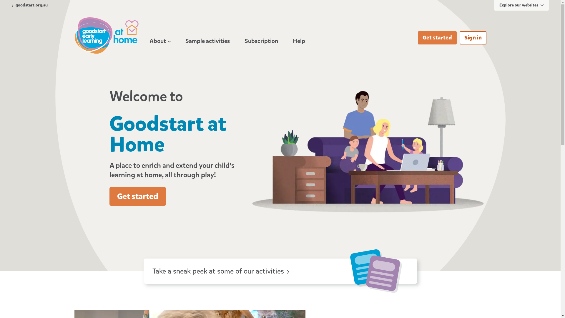 The height and width of the screenshot is (318, 565). Describe the element at coordinates (106, 36) in the screenshot. I see `Go to homepage` at that location.